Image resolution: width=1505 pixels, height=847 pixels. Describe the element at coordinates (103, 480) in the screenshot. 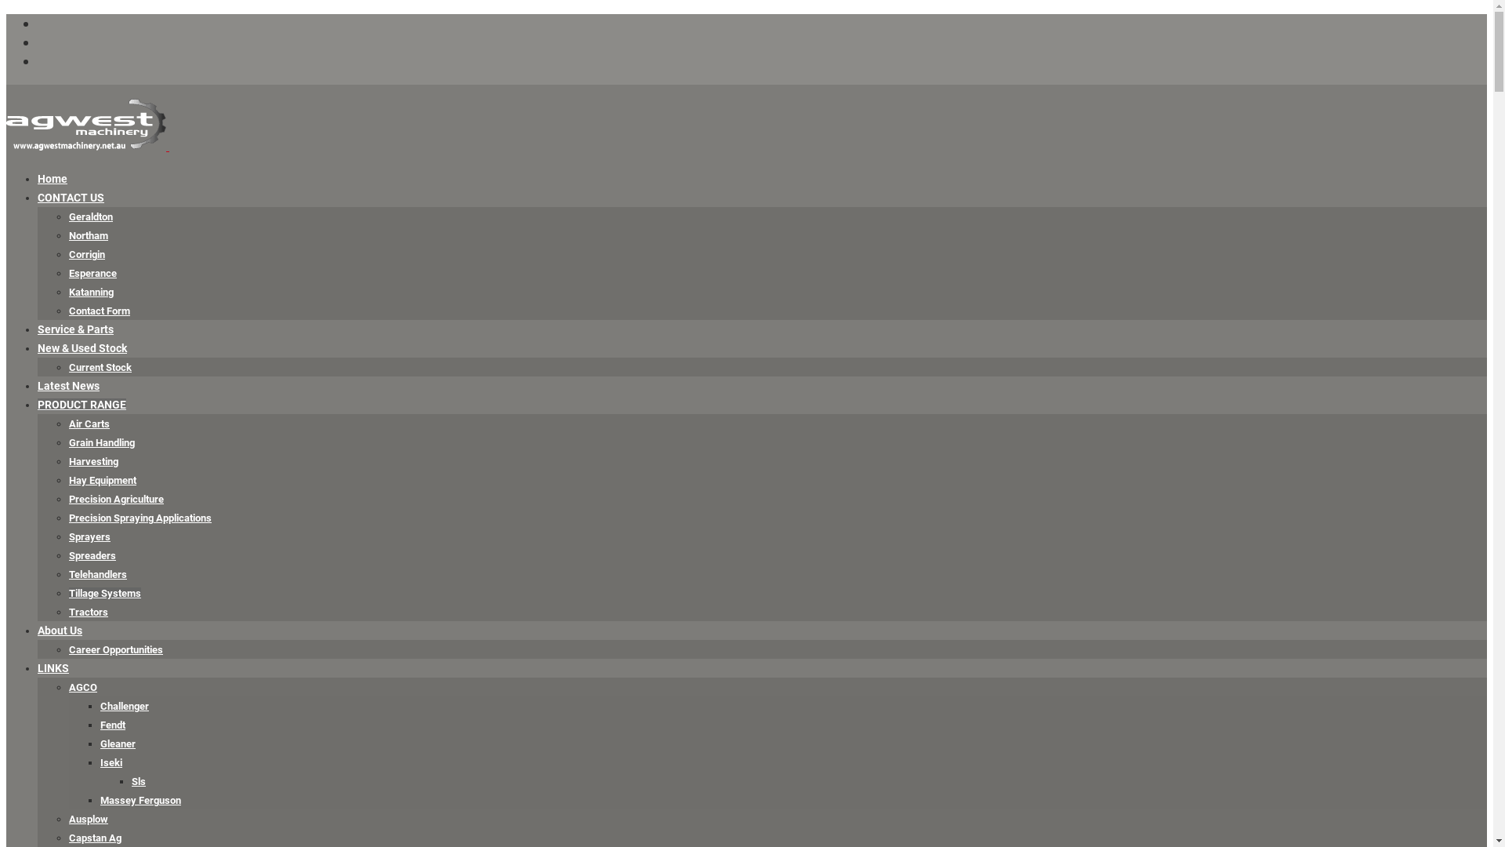

I see `Hay Equipment` at that location.